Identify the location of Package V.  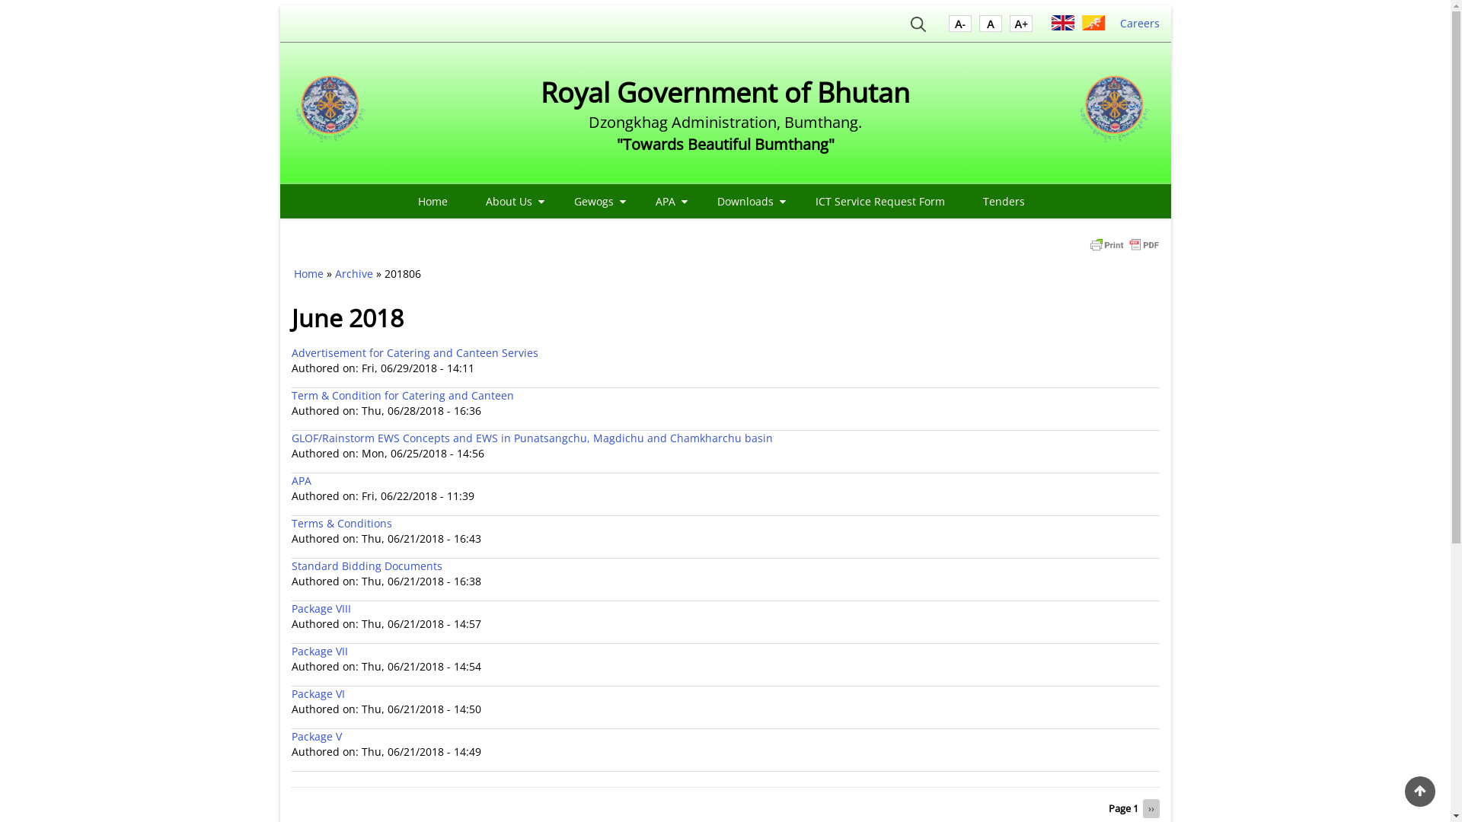
(316, 737).